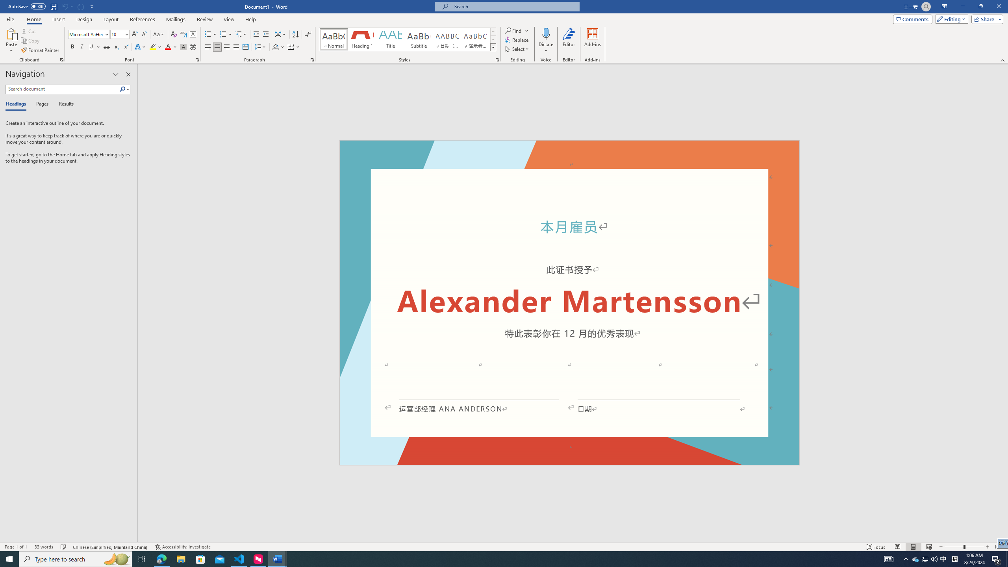 This screenshot has height=567, width=1008. Describe the element at coordinates (193, 47) in the screenshot. I see `Enclose Characters...` at that location.